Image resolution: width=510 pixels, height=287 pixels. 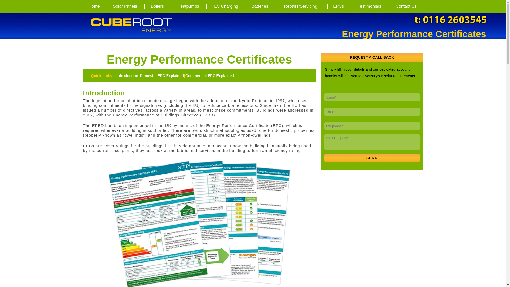 I want to click on EV Charging, so click(x=226, y=6).